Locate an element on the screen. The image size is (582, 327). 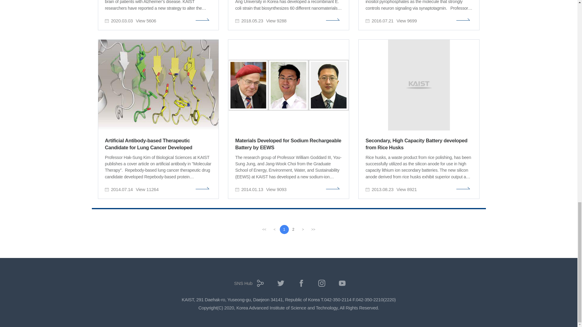
2 is located at coordinates (293, 230).